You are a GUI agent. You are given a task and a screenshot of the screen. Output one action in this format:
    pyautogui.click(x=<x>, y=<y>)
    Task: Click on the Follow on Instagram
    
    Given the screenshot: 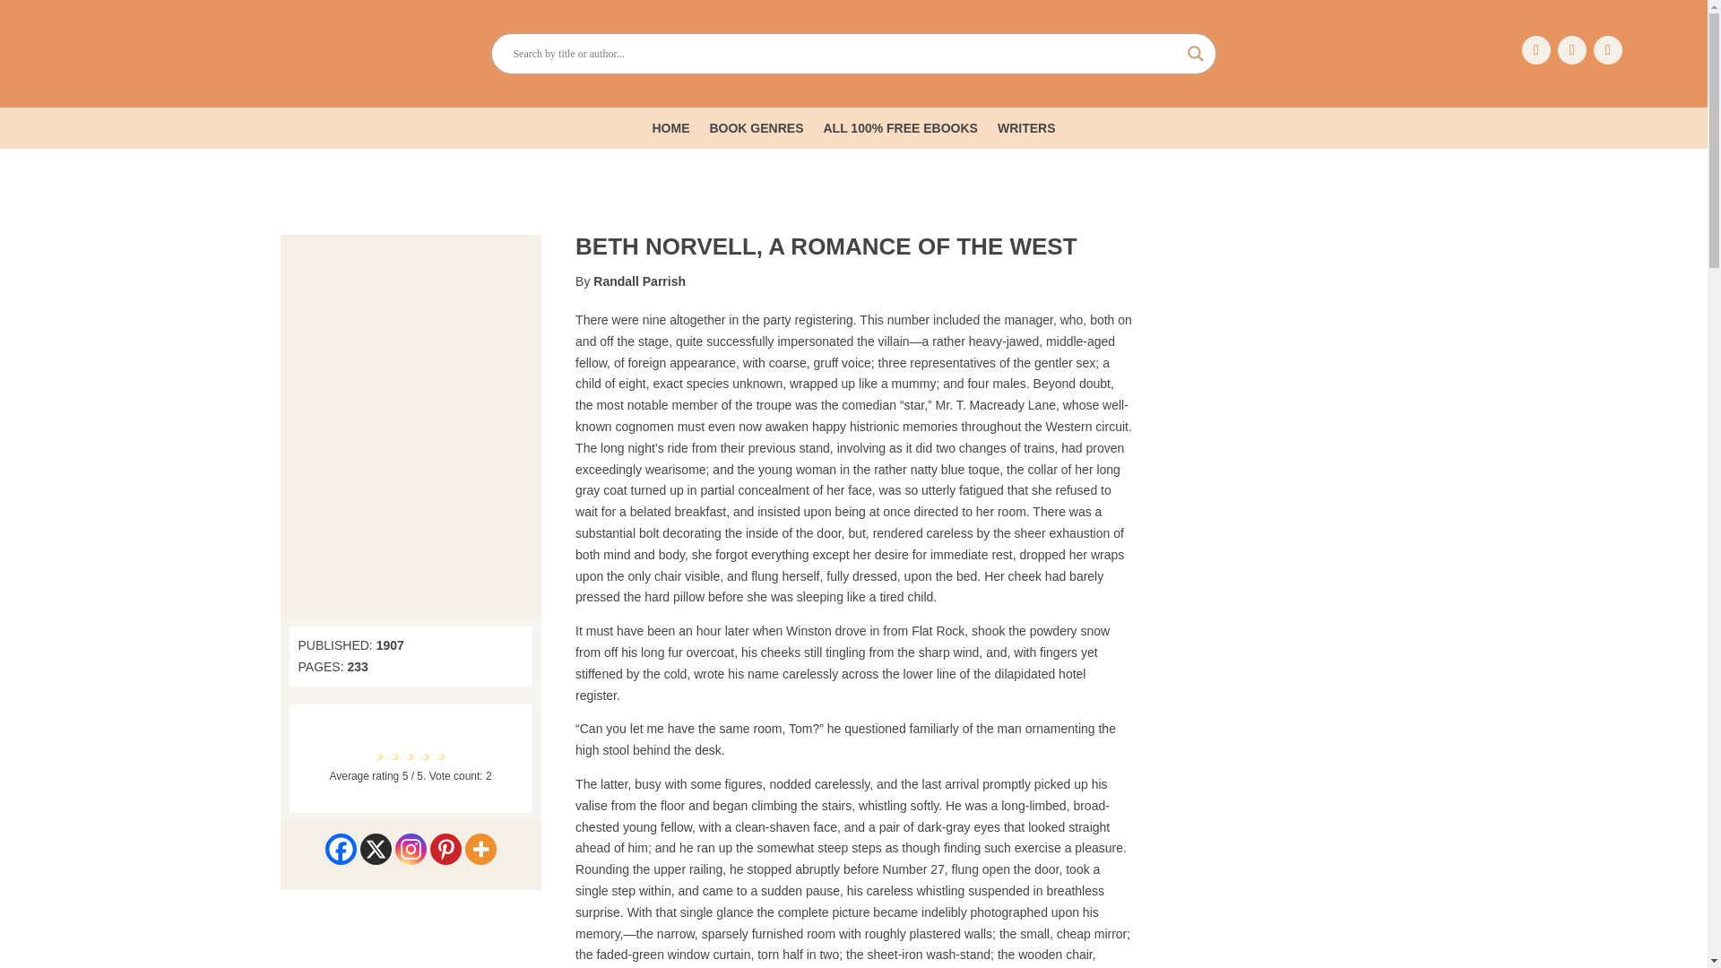 What is the action you would take?
    pyautogui.click(x=1608, y=50)
    